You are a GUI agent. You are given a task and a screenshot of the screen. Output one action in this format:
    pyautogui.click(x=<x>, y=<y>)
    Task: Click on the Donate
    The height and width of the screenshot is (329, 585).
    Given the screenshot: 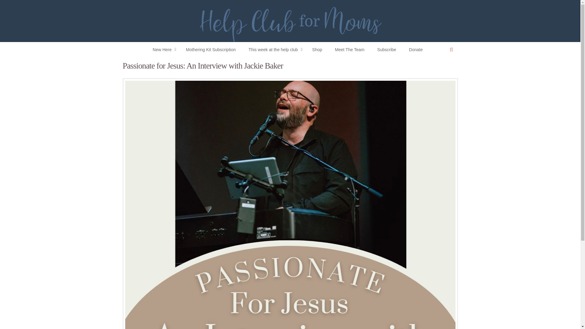 What is the action you would take?
    pyautogui.click(x=416, y=49)
    